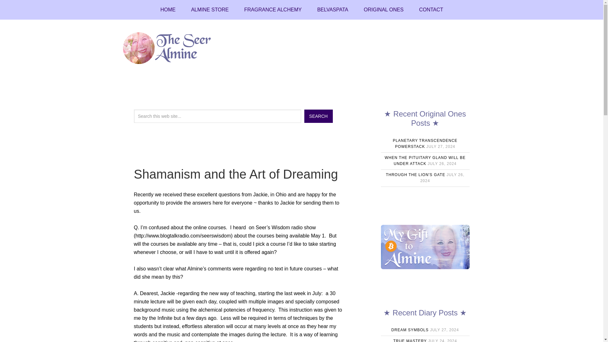  What do you see at coordinates (168, 9) in the screenshot?
I see `HOME` at bounding box center [168, 9].